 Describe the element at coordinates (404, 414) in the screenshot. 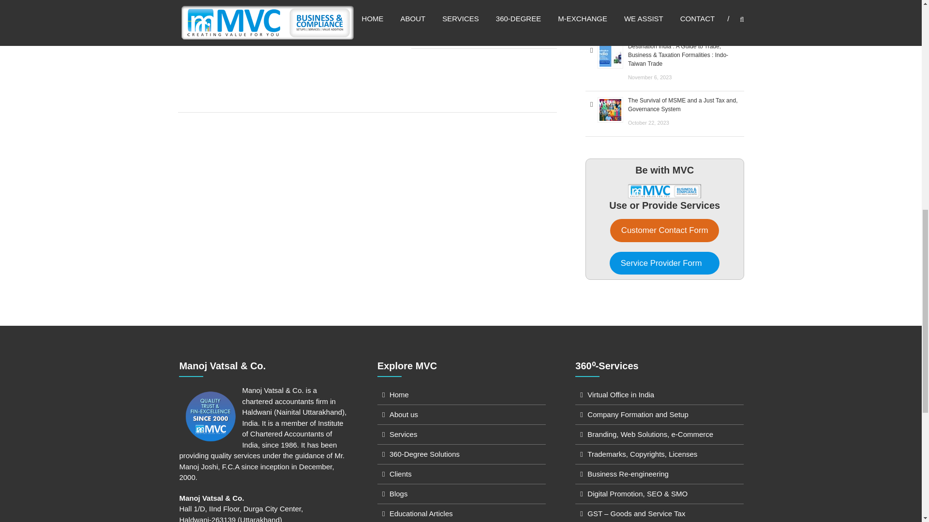

I see `About us` at that location.